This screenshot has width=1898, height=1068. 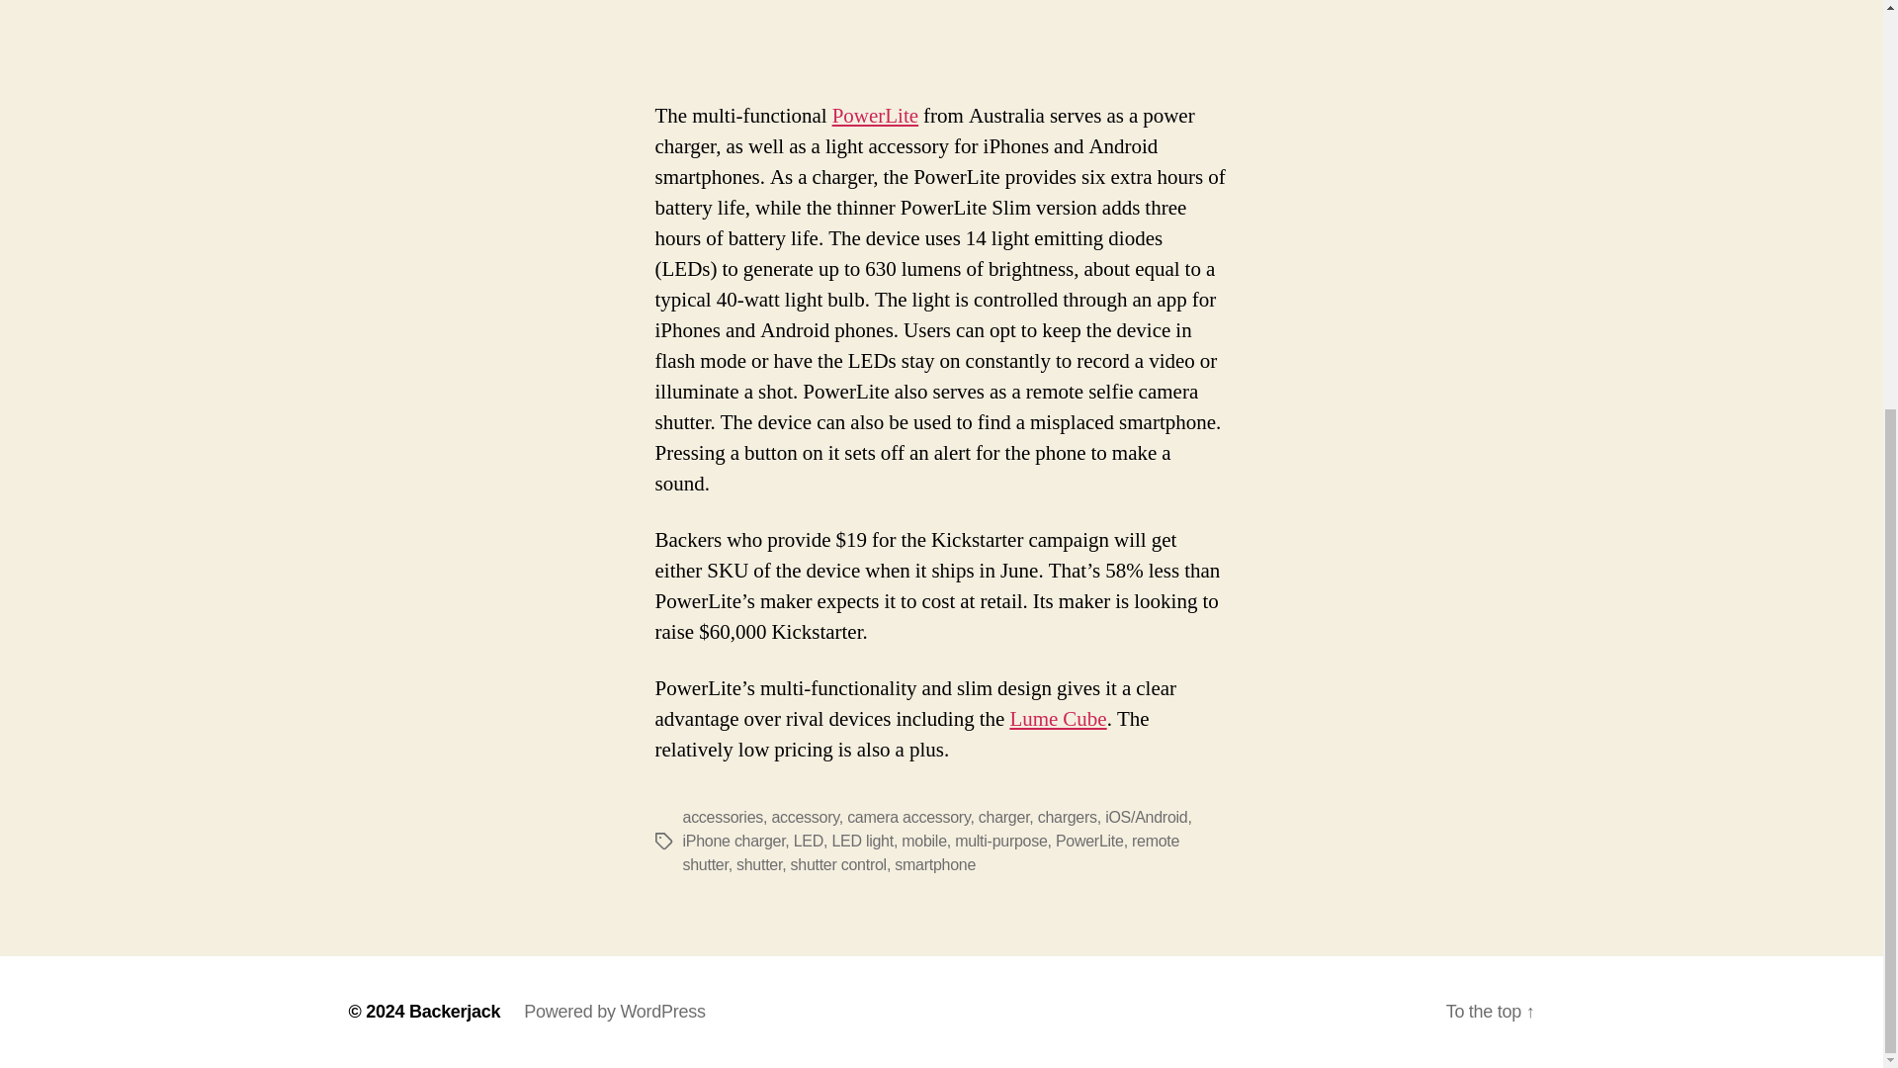 I want to click on PowerLite, so click(x=876, y=115).